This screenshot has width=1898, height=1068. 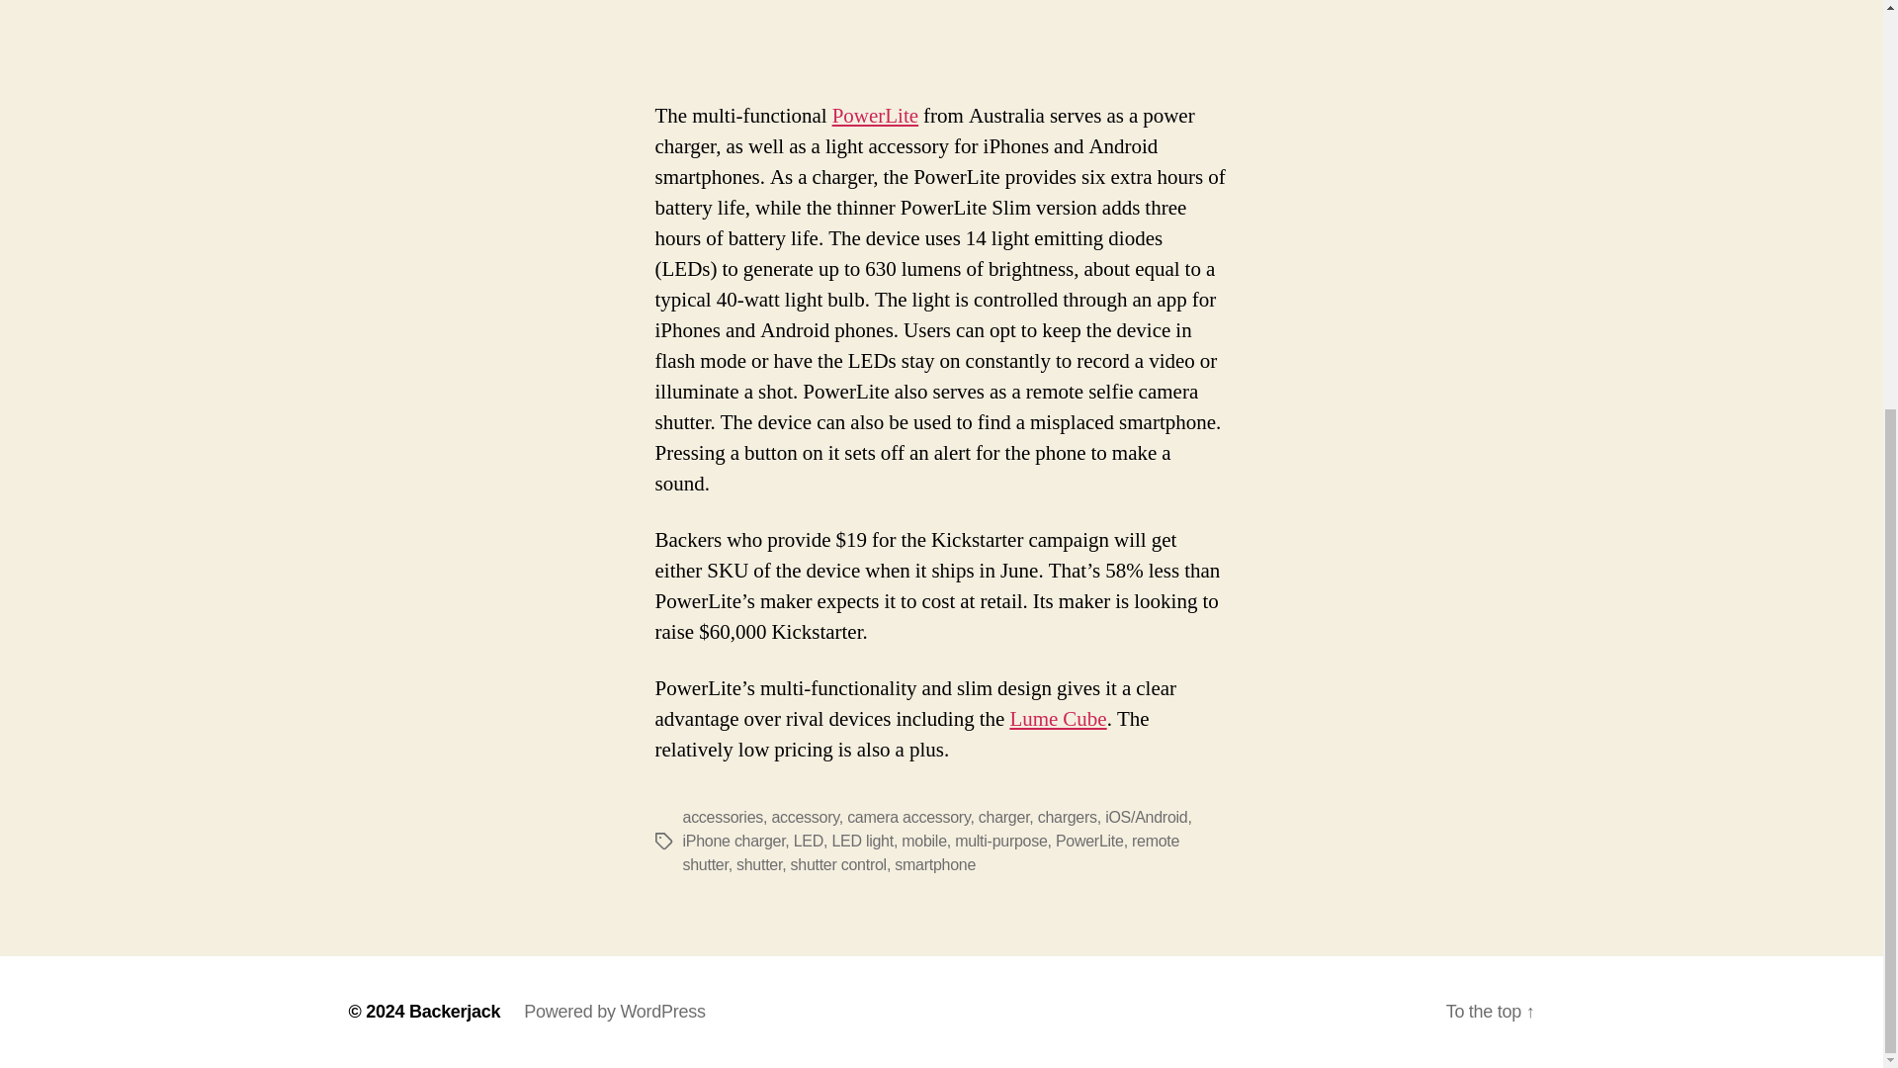 I want to click on PowerLite, so click(x=876, y=115).